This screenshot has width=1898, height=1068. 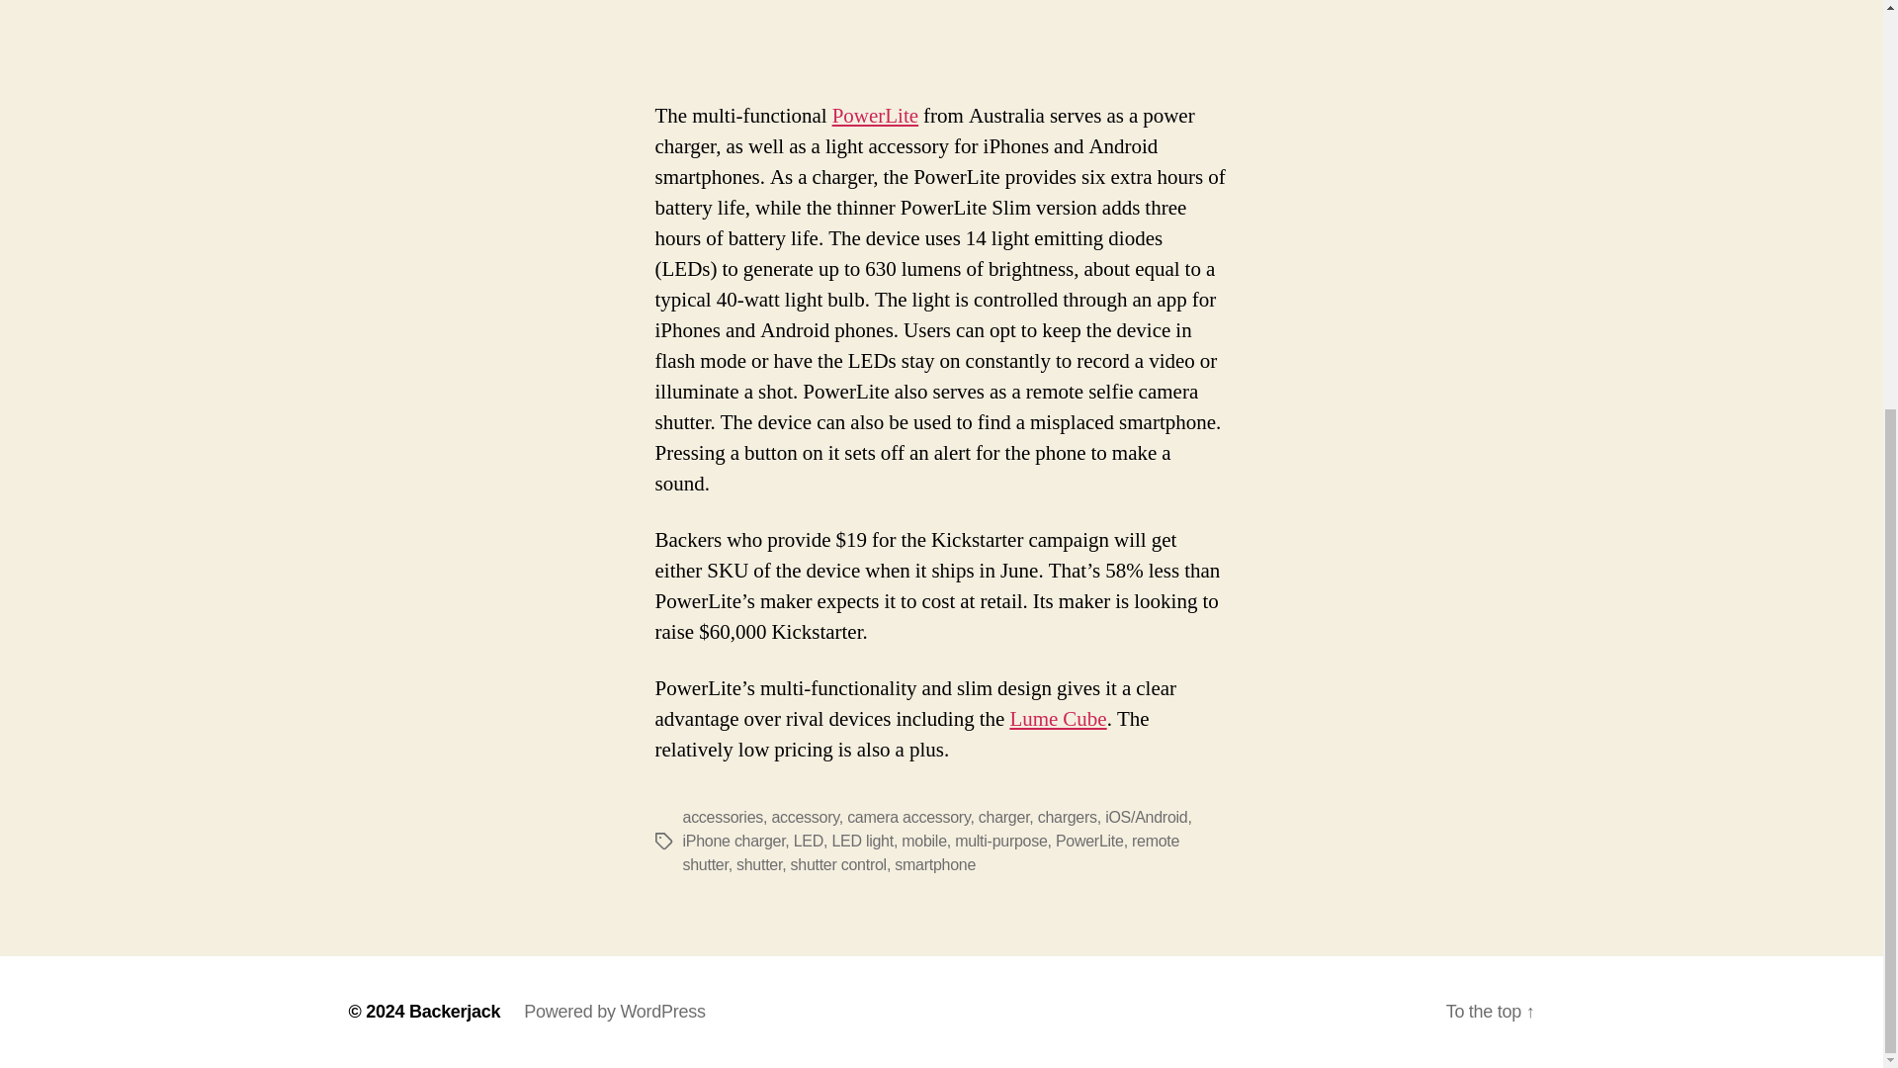 I want to click on PowerLite, so click(x=876, y=115).